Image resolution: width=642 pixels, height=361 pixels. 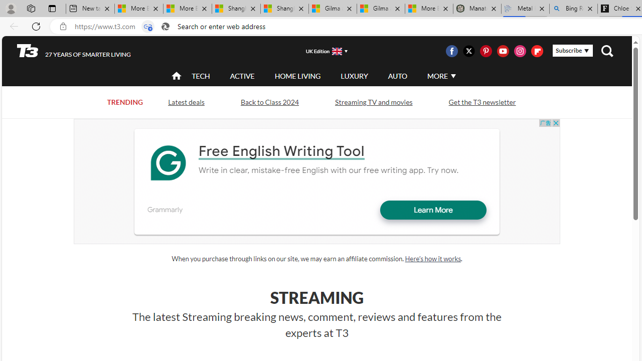 What do you see at coordinates (242, 76) in the screenshot?
I see `ACTIVE` at bounding box center [242, 76].